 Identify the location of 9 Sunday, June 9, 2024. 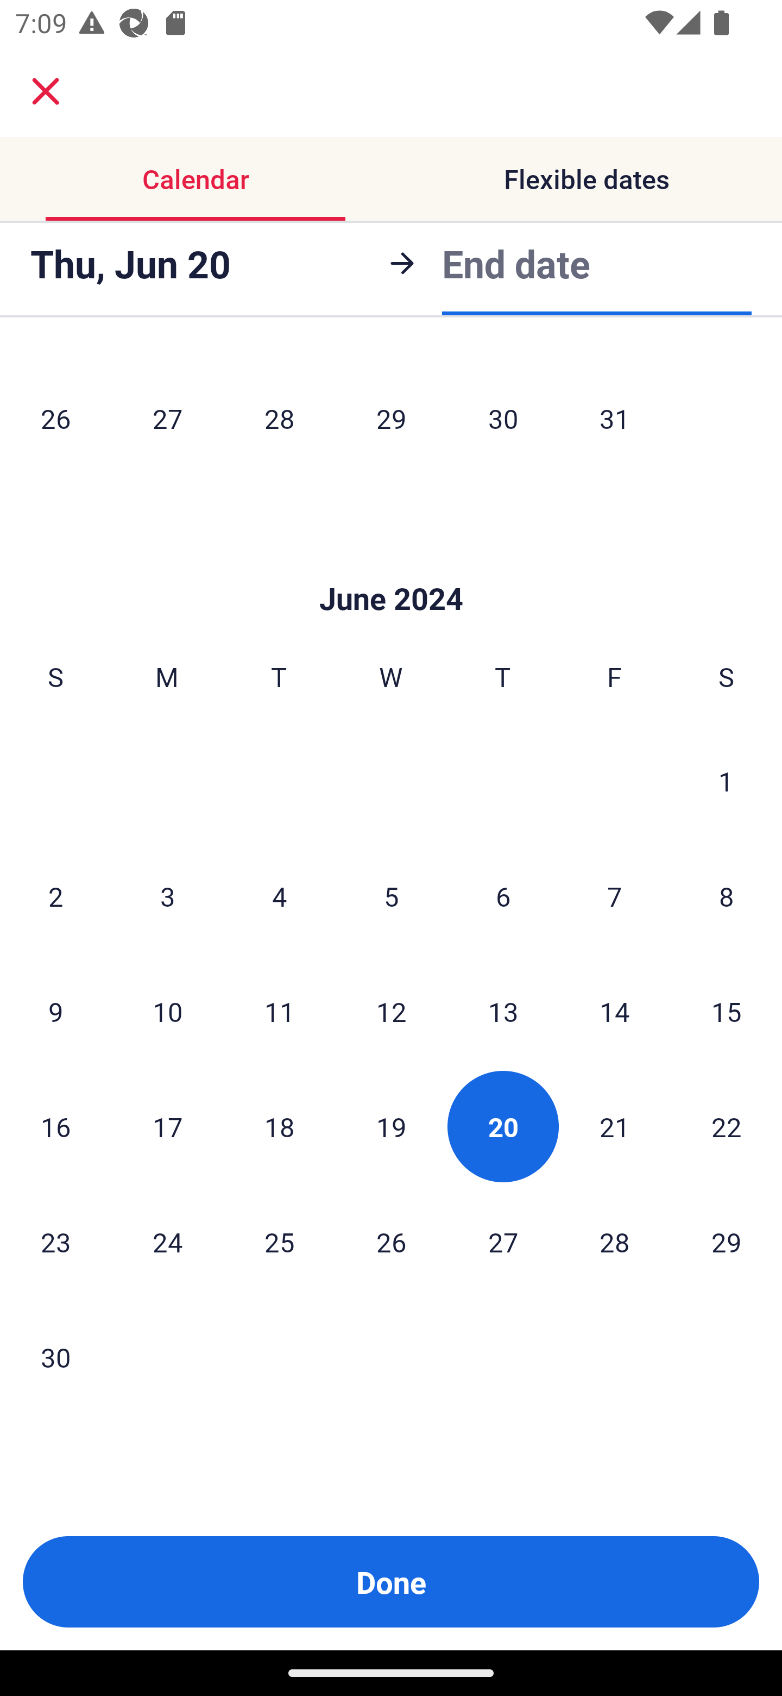
(55, 1011).